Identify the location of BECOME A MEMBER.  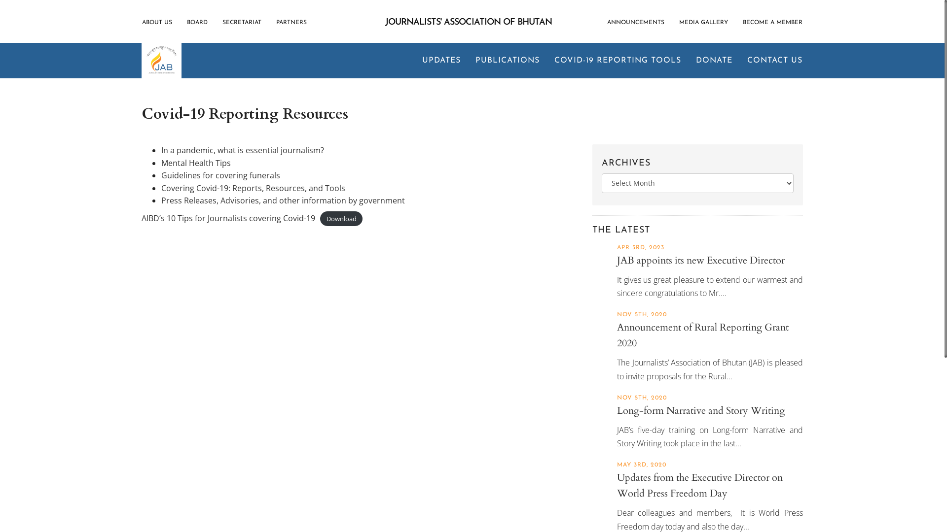
(772, 23).